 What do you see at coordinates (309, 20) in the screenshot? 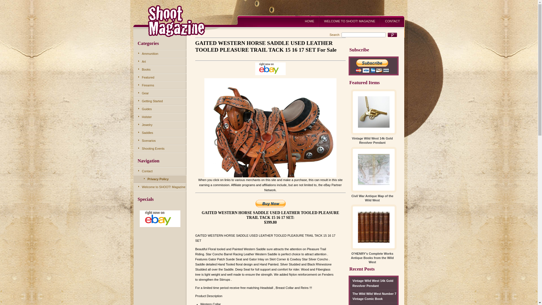
I see `HOME` at bounding box center [309, 20].